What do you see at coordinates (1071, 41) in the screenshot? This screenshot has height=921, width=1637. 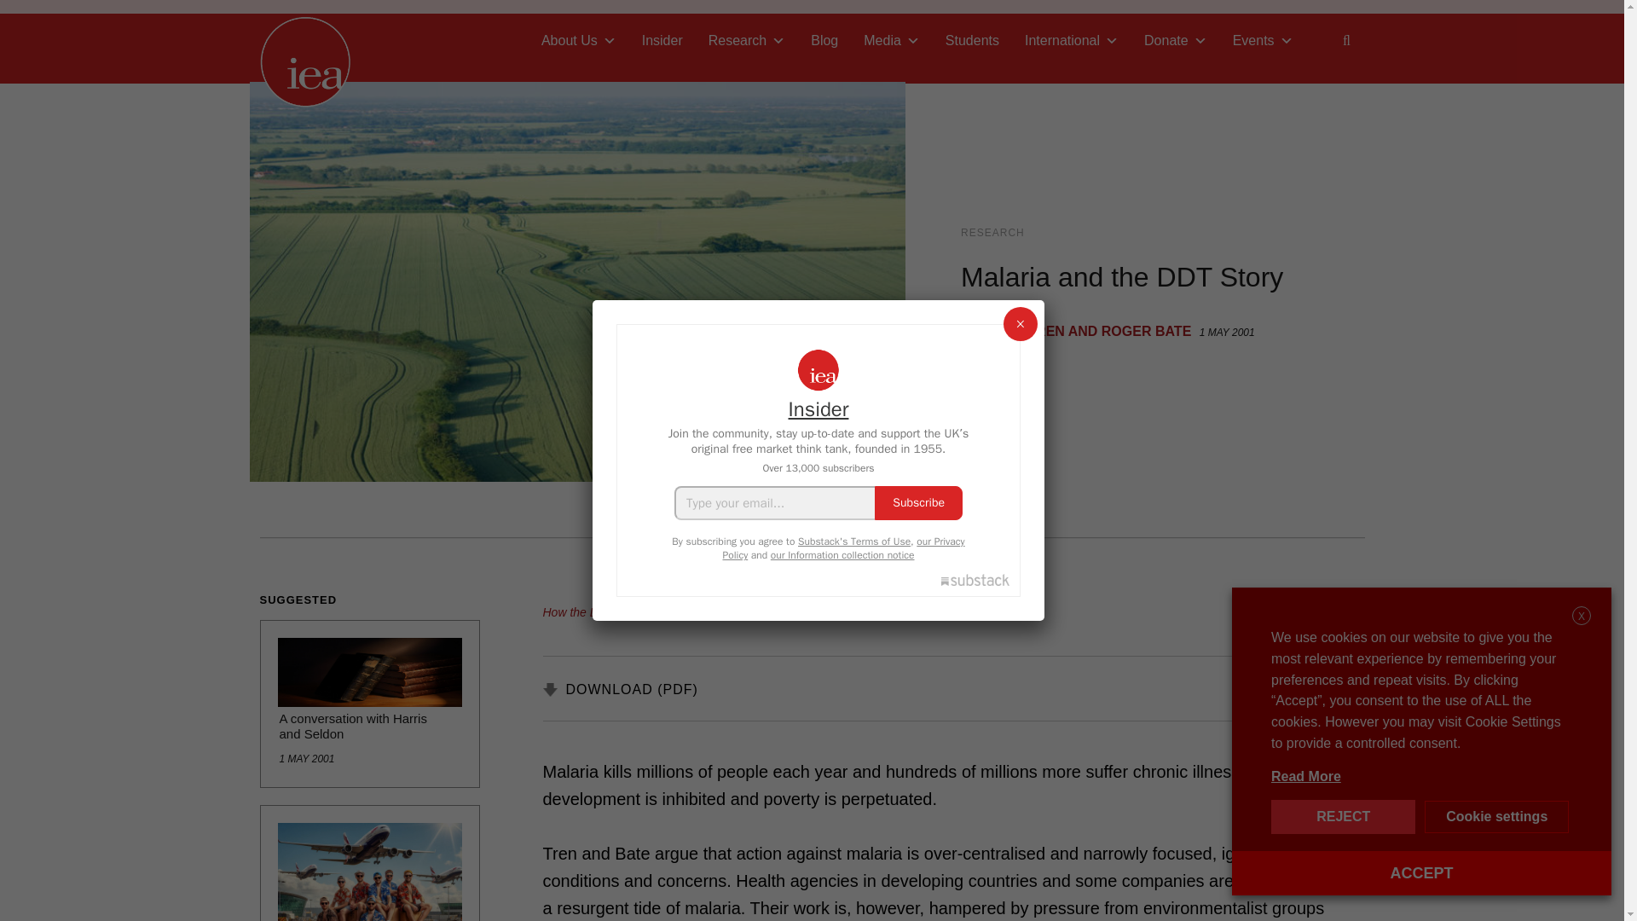 I see `International` at bounding box center [1071, 41].